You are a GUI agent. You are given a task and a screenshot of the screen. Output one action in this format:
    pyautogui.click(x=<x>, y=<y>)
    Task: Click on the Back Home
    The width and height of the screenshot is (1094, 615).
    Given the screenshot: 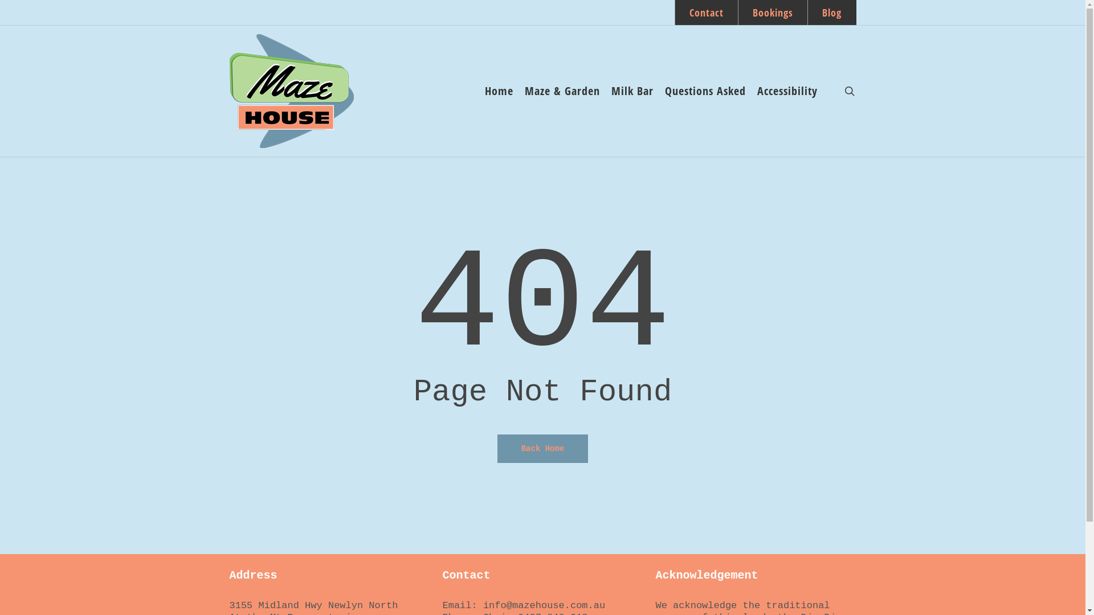 What is the action you would take?
    pyautogui.click(x=543, y=449)
    